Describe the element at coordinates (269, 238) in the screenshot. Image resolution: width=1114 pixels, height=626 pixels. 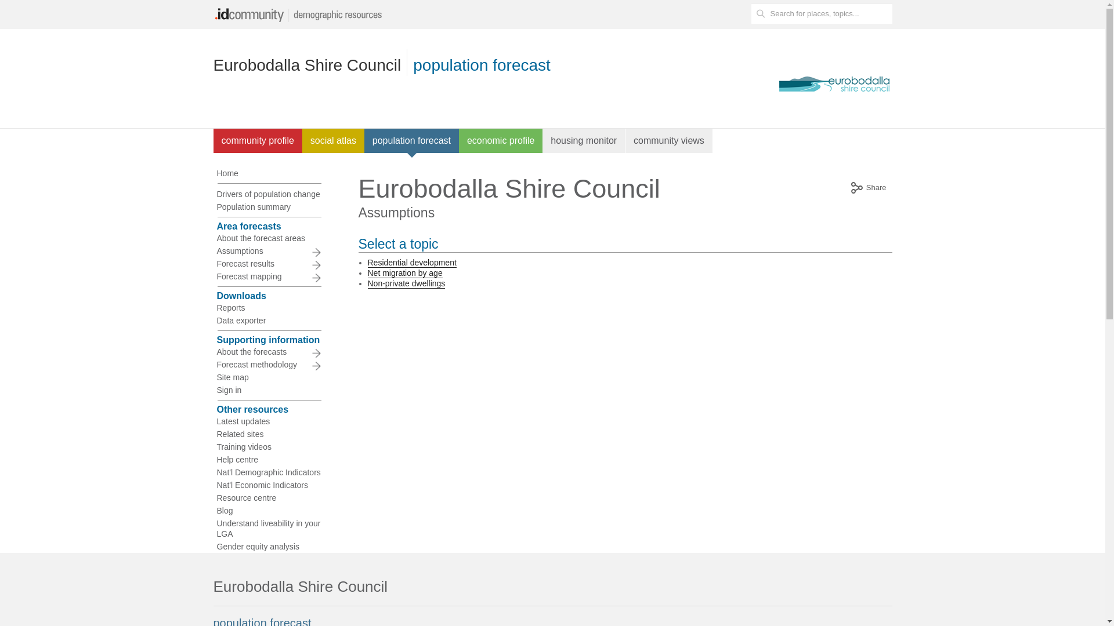
I see `About the forecast areas` at that location.